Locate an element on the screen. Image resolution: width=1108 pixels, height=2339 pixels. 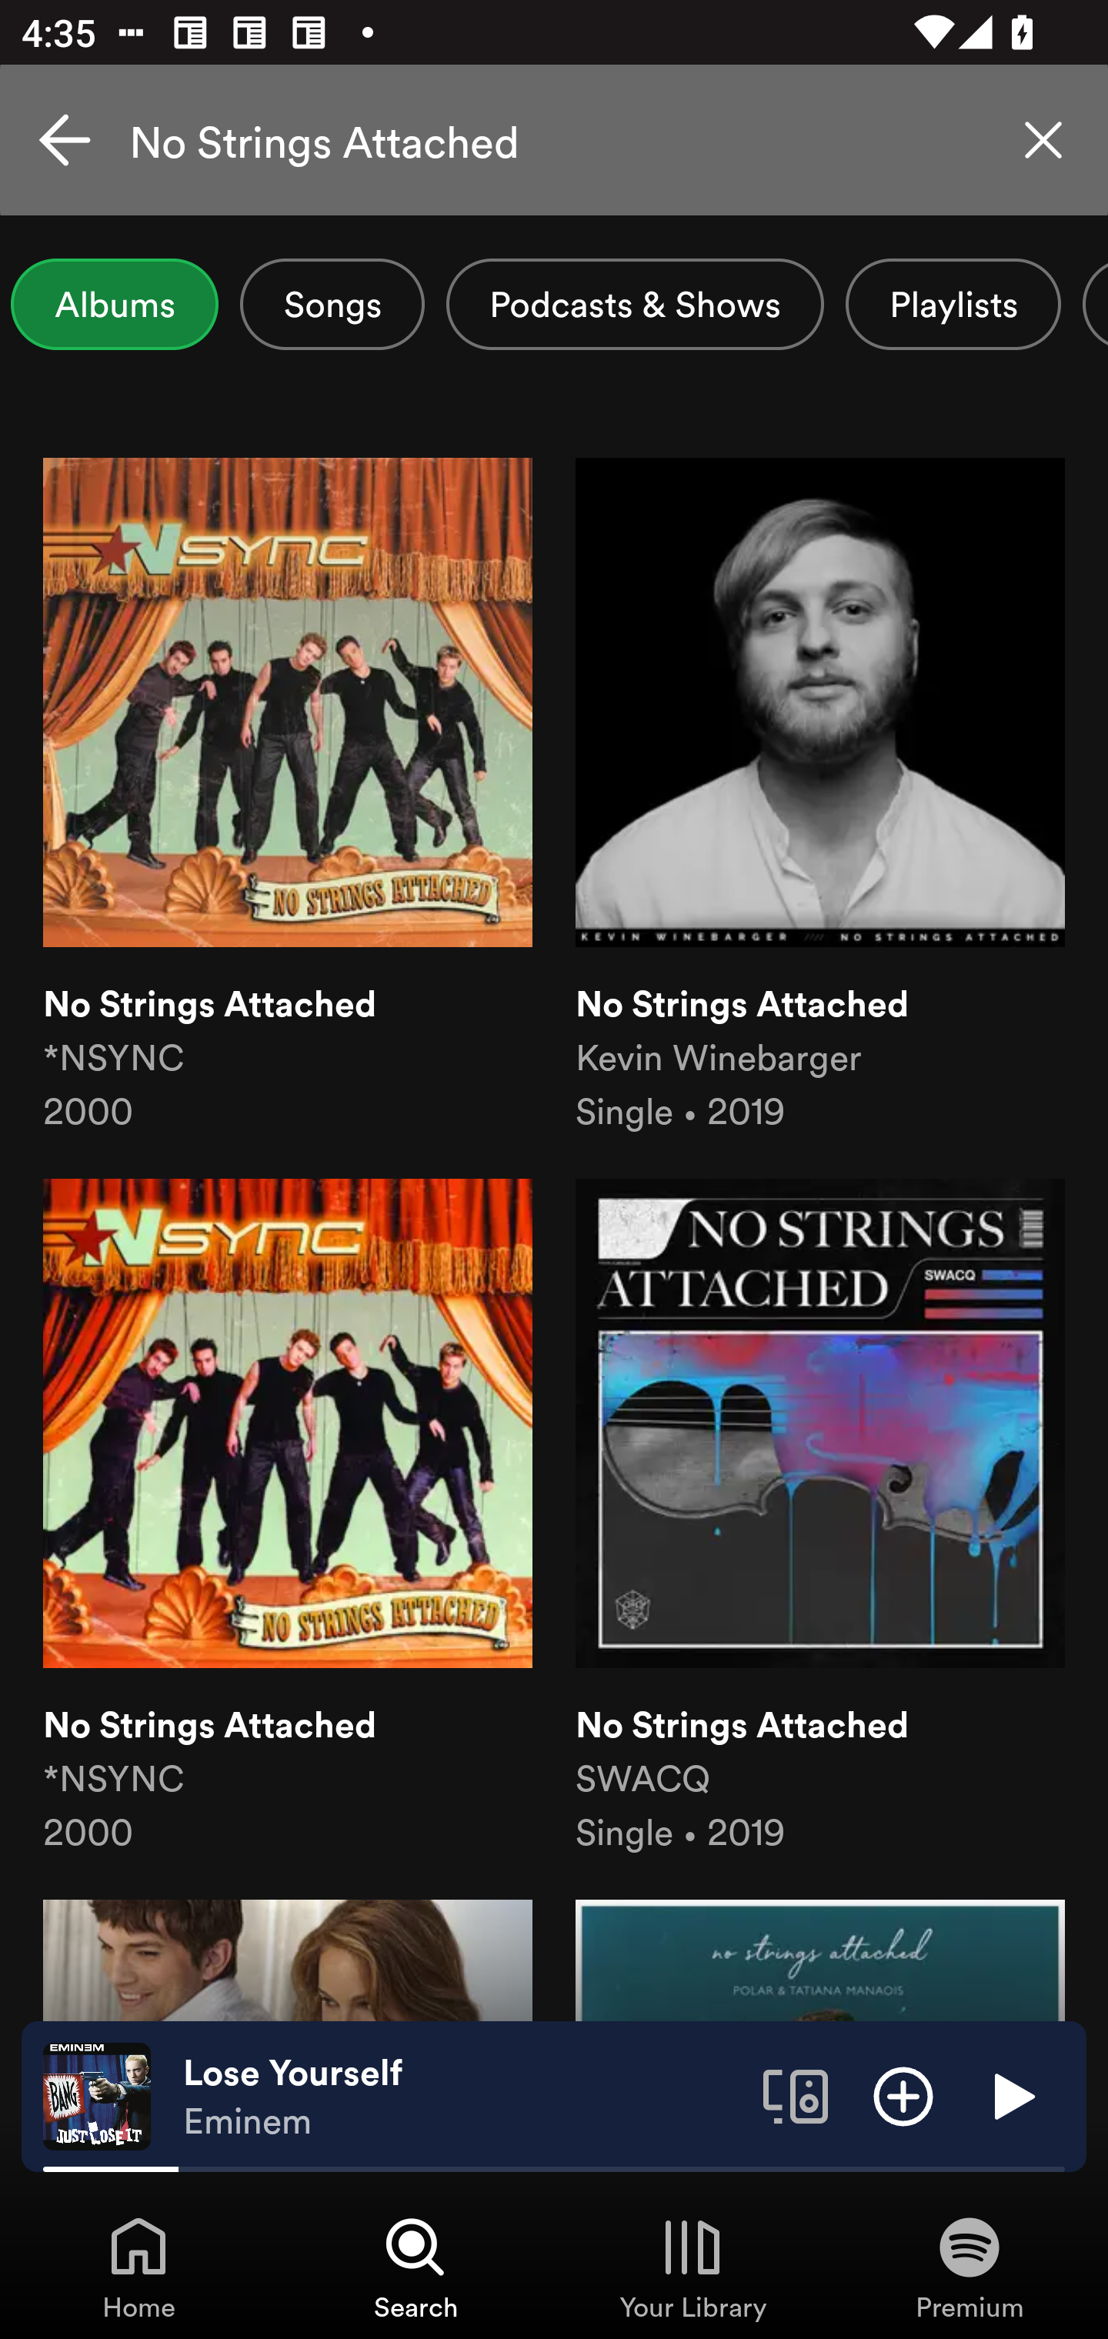
Home, Tab 1 of 4 Home Home is located at coordinates (138, 2267).